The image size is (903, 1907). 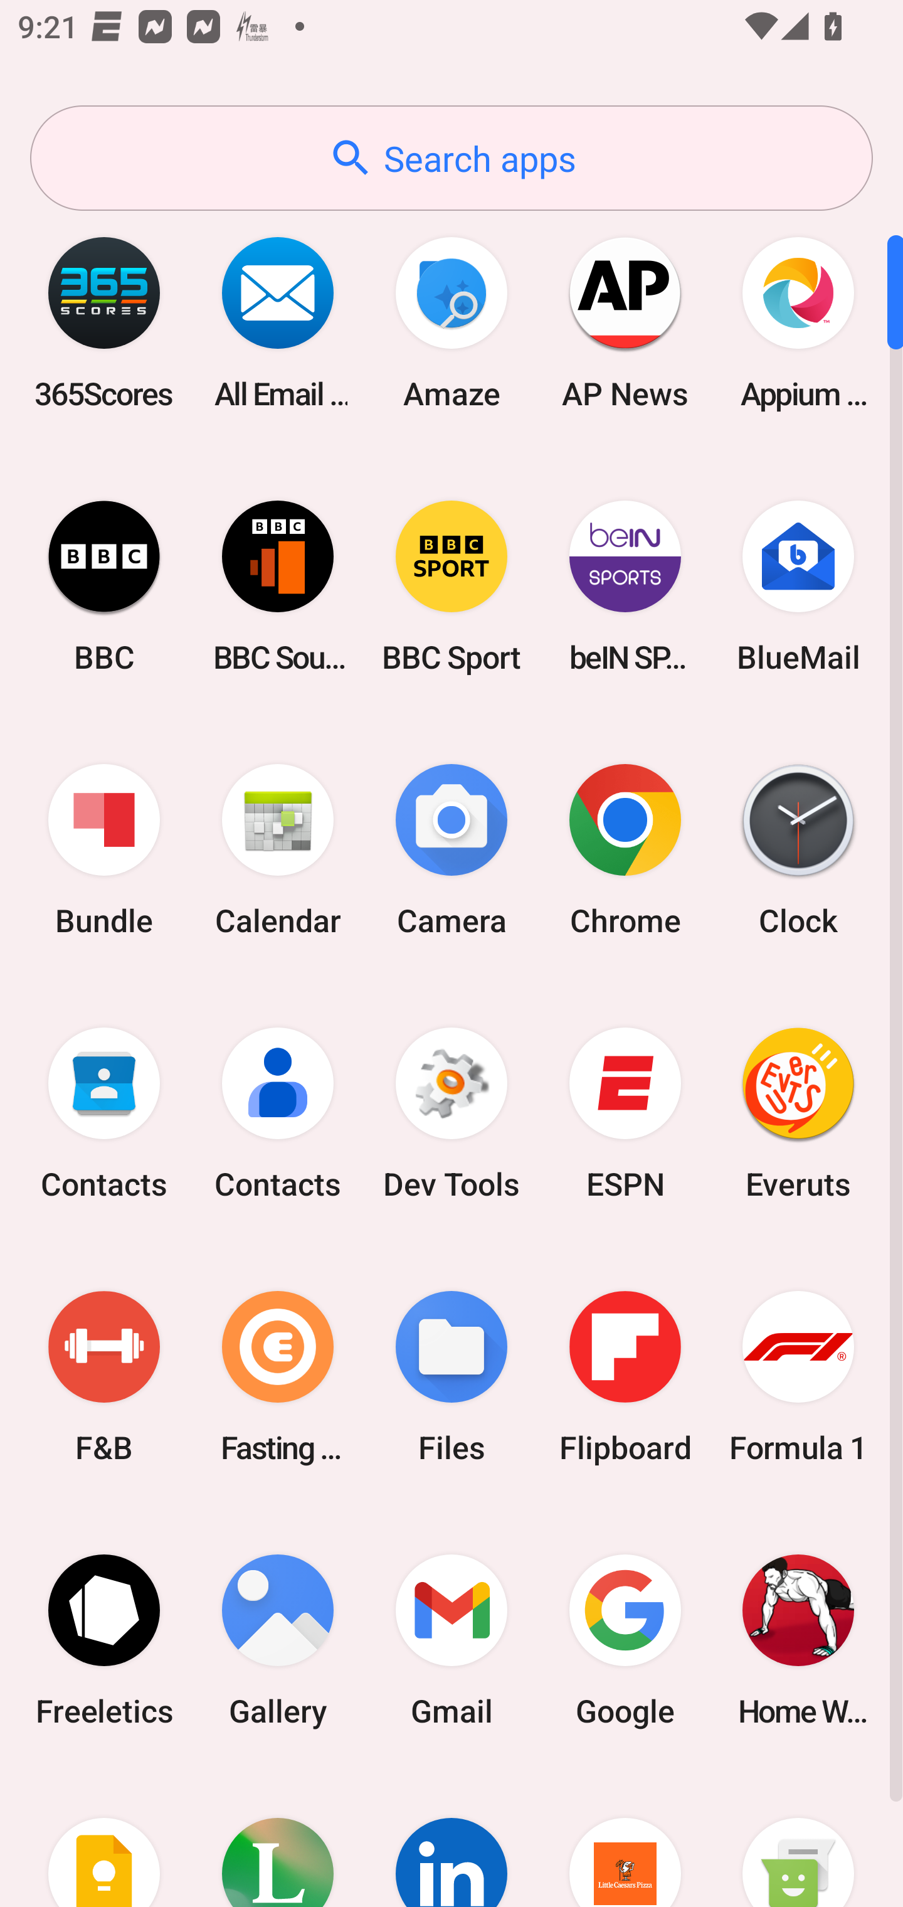 What do you see at coordinates (278, 1640) in the screenshot?
I see `Gallery` at bounding box center [278, 1640].